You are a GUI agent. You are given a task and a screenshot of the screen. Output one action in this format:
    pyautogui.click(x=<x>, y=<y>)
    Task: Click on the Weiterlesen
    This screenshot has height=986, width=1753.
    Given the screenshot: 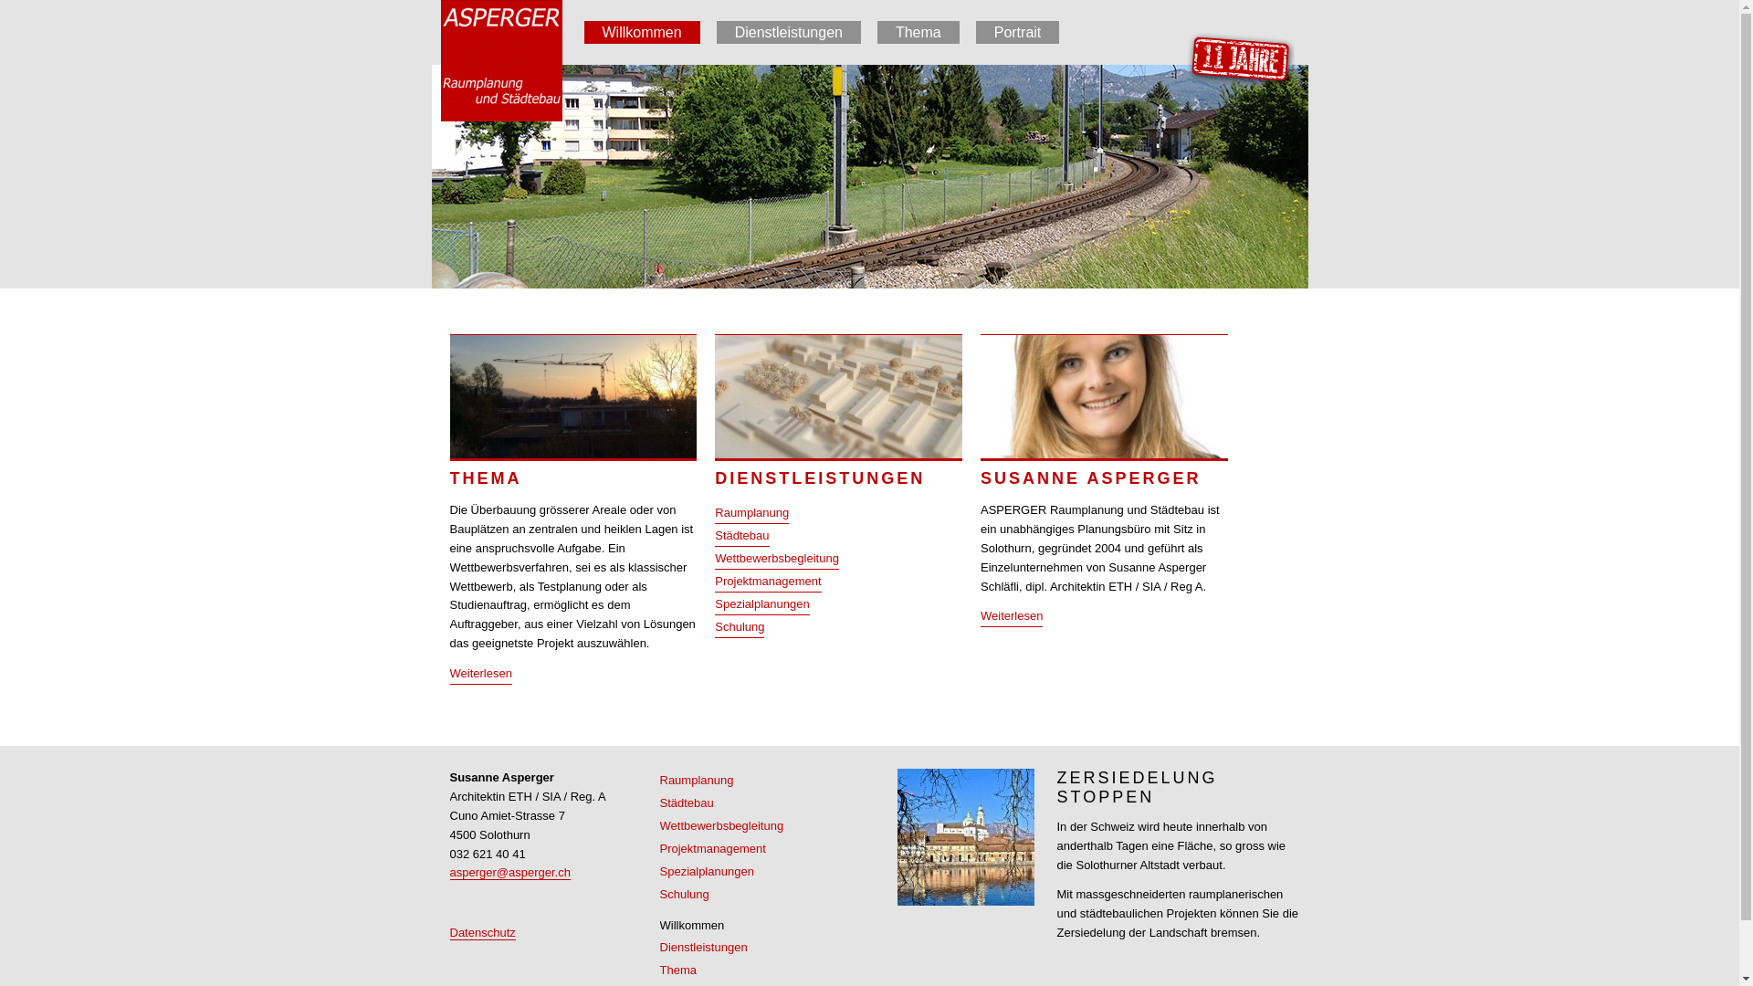 What is the action you would take?
    pyautogui.click(x=480, y=676)
    